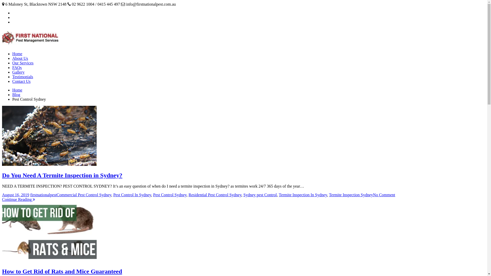  What do you see at coordinates (18, 72) in the screenshot?
I see `Gallery` at bounding box center [18, 72].